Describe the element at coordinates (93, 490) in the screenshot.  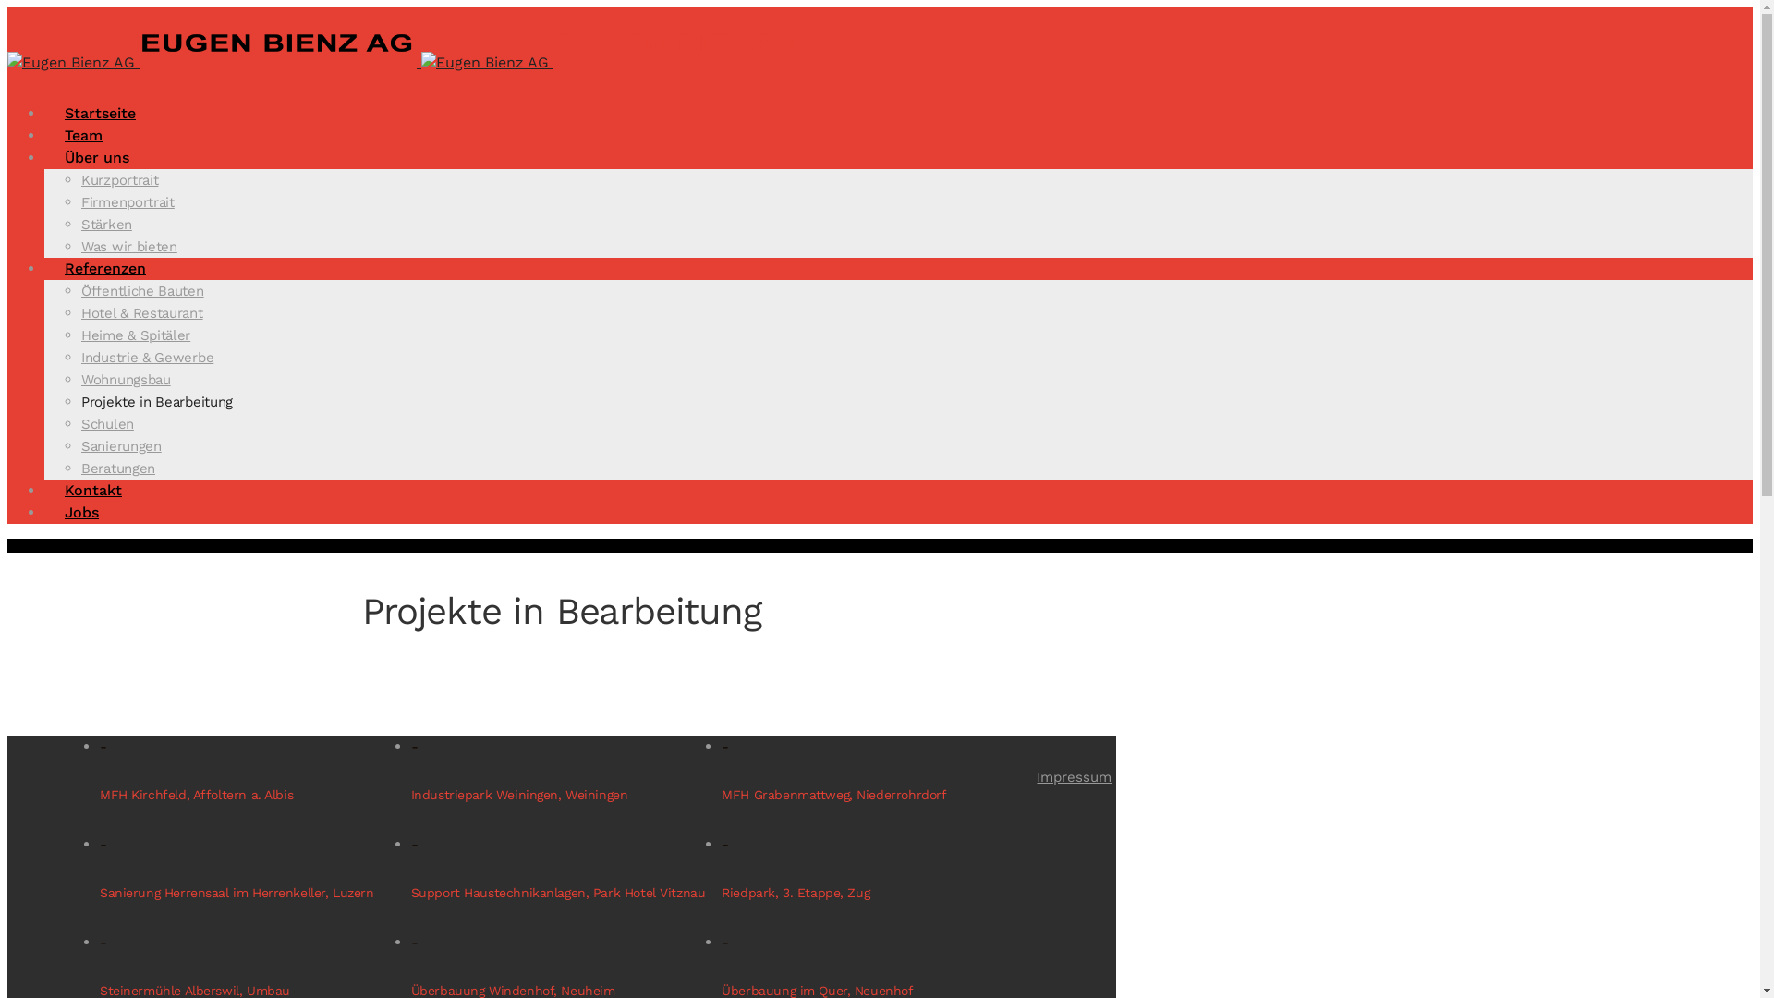
I see `Kontakt` at that location.